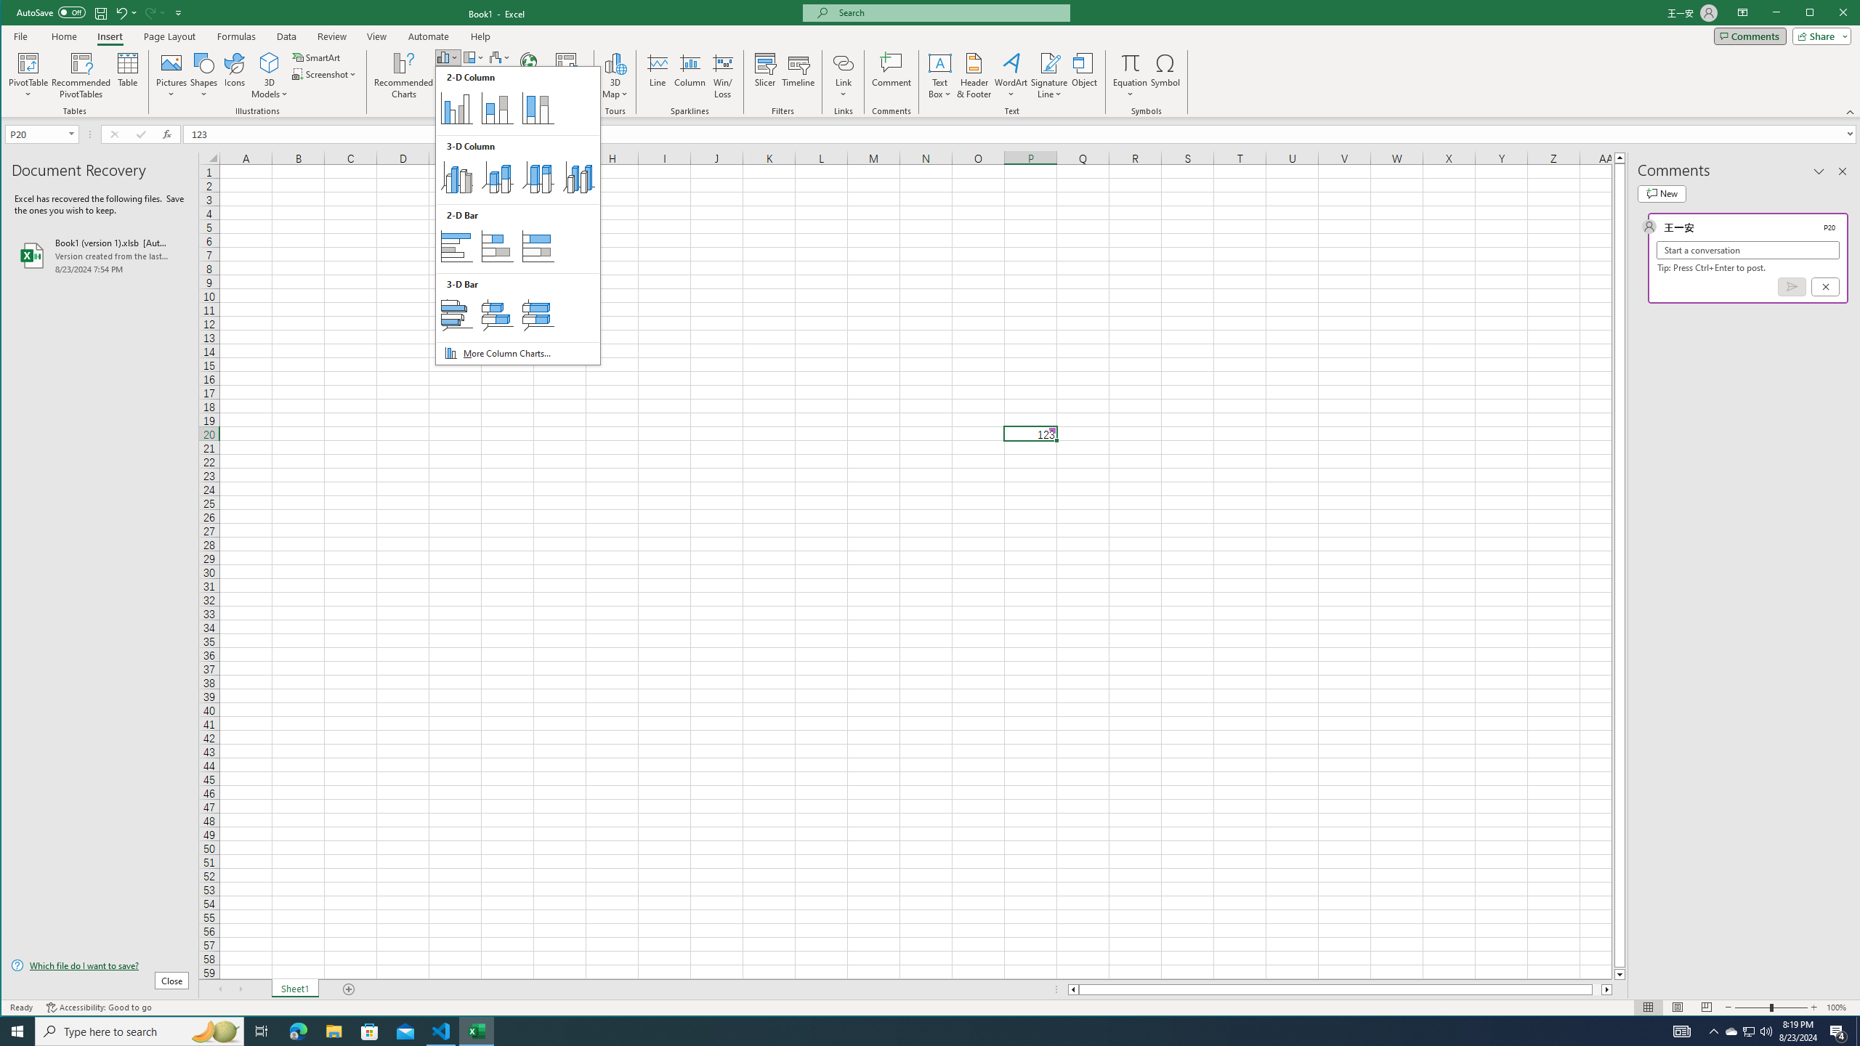  I want to click on PivotTable, so click(29, 62).